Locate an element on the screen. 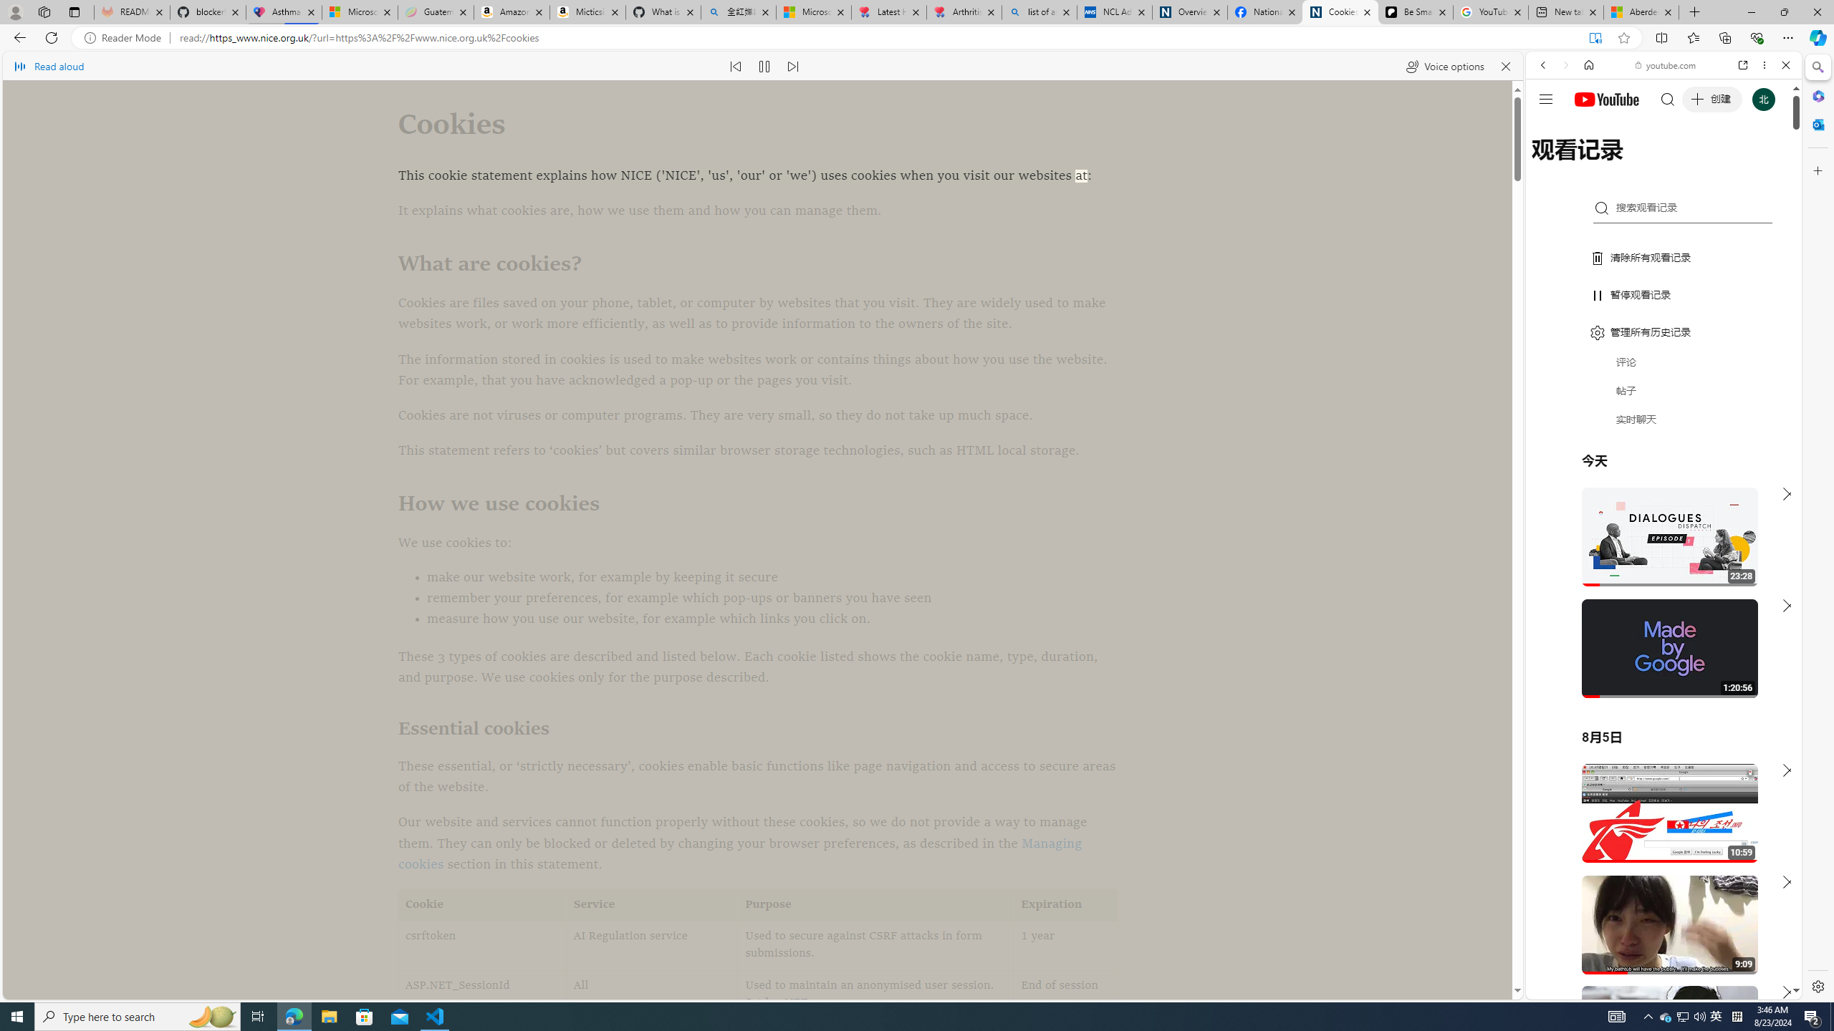 This screenshot has width=1834, height=1031. Be Smart | creating Science videos | Patreon is located at coordinates (1416, 12).